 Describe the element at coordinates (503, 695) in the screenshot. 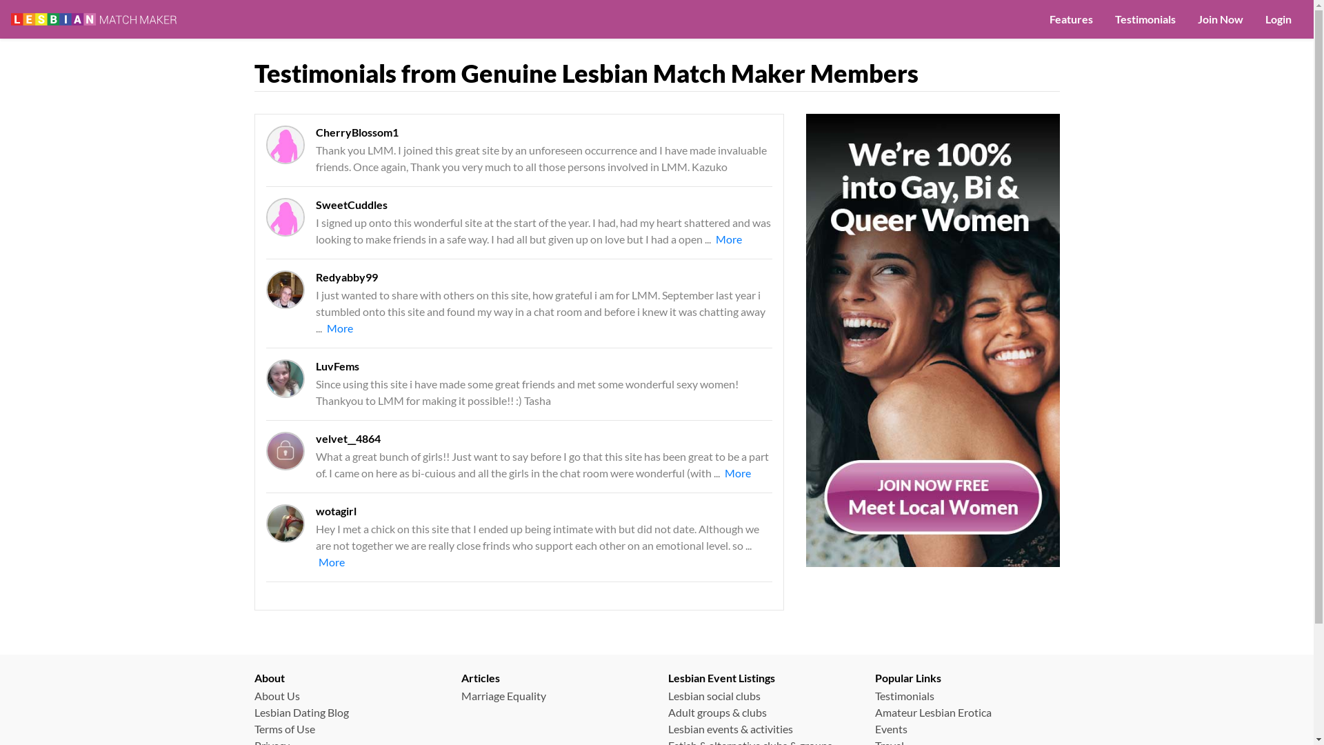

I see `Marriage Equality` at that location.